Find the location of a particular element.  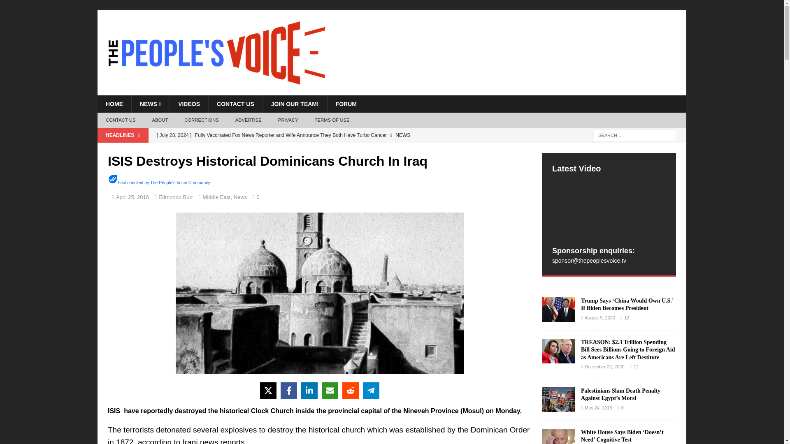

ADVERTISE is located at coordinates (249, 120).